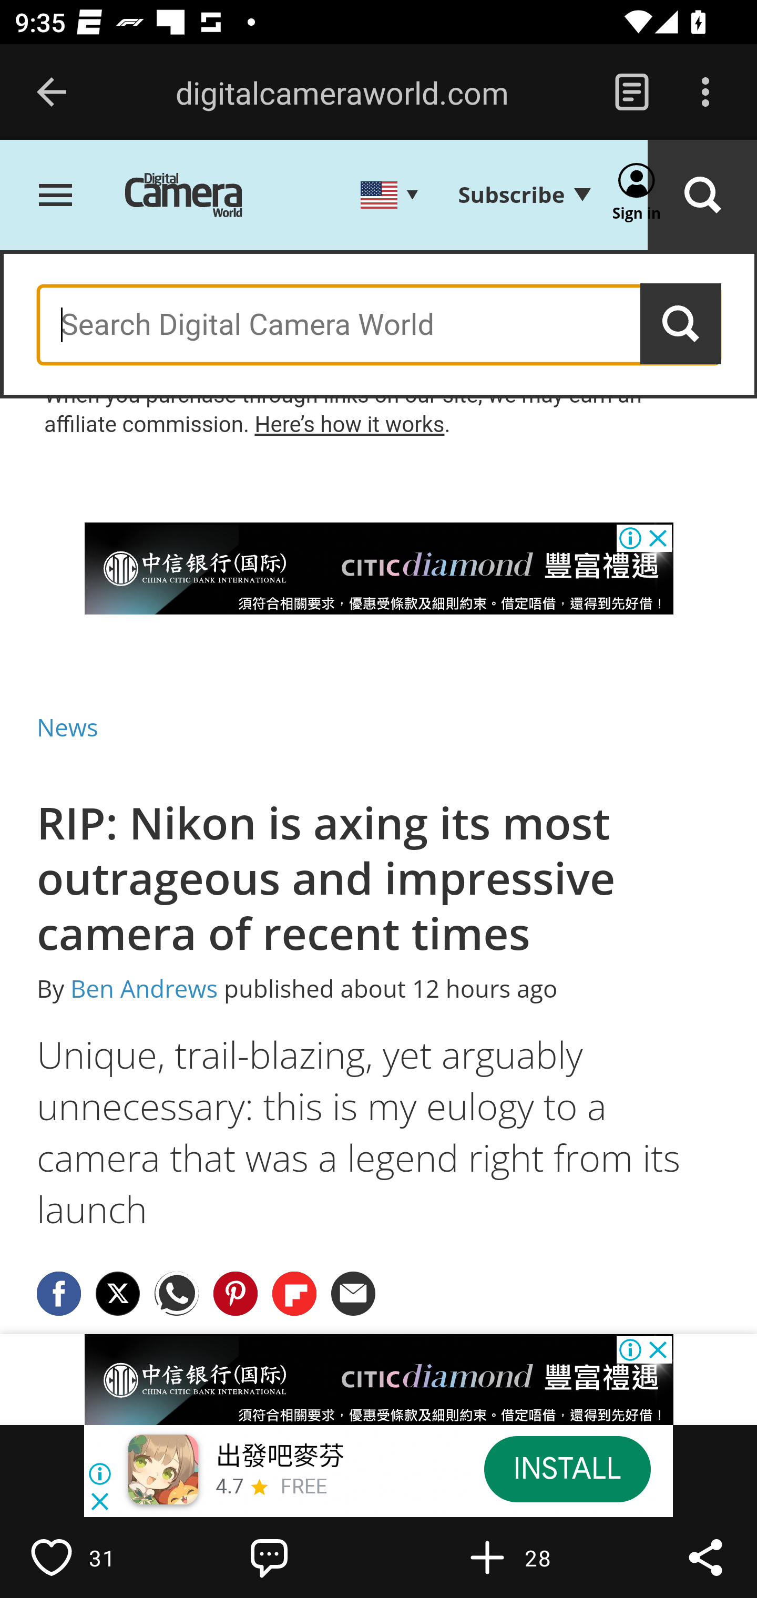 This screenshot has height=1598, width=757. What do you see at coordinates (236, 1292) in the screenshot?
I see `Share this page on Pinterest` at bounding box center [236, 1292].